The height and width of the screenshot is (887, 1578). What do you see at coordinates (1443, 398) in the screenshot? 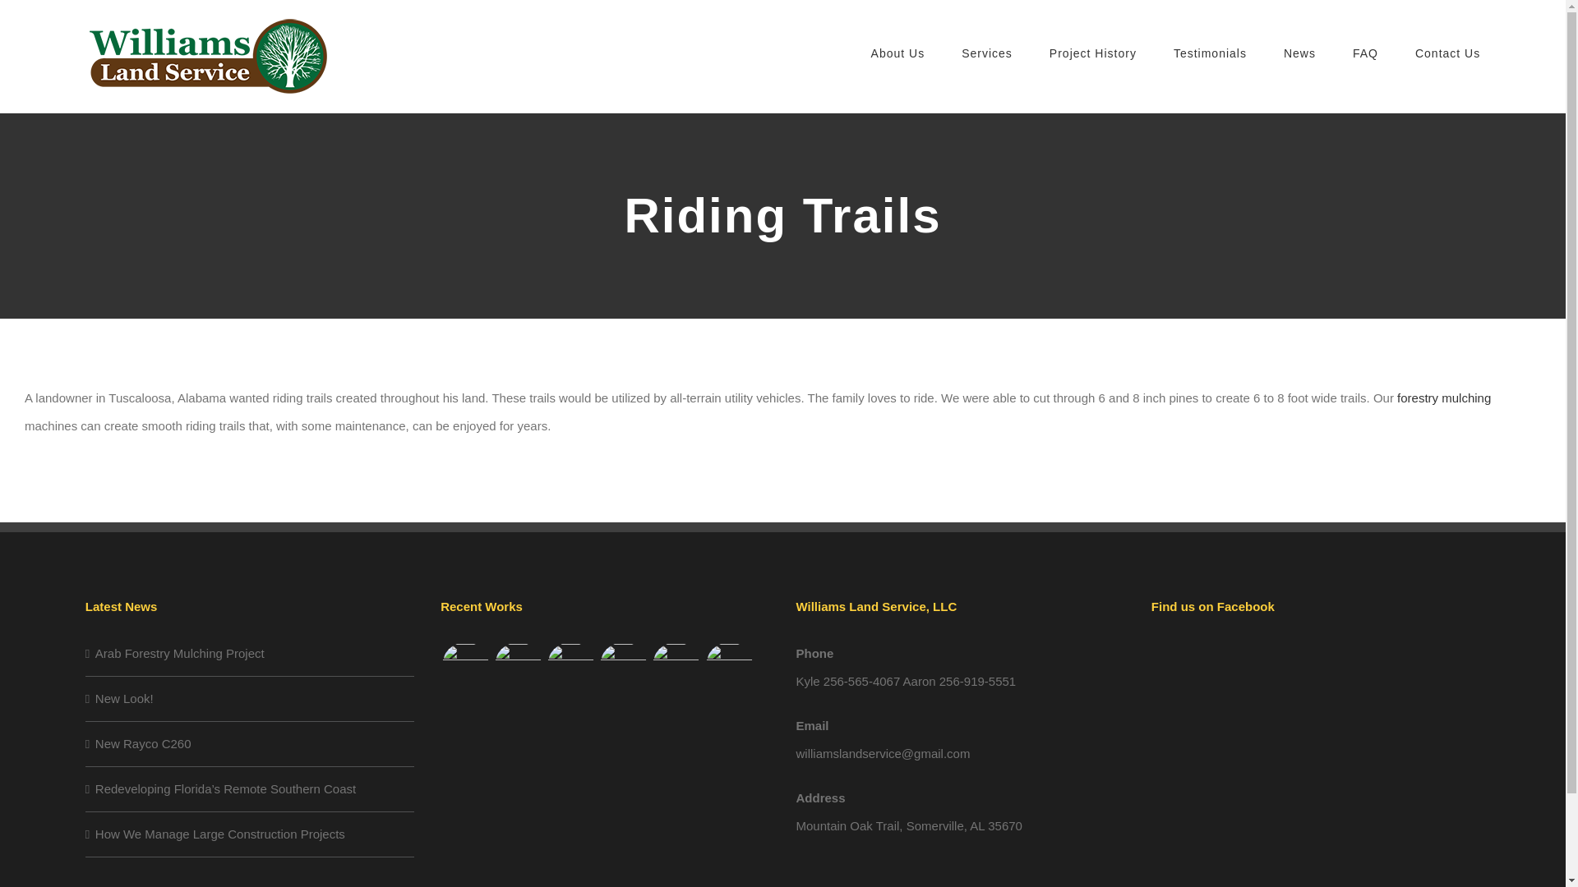
I see `forestry mulching` at bounding box center [1443, 398].